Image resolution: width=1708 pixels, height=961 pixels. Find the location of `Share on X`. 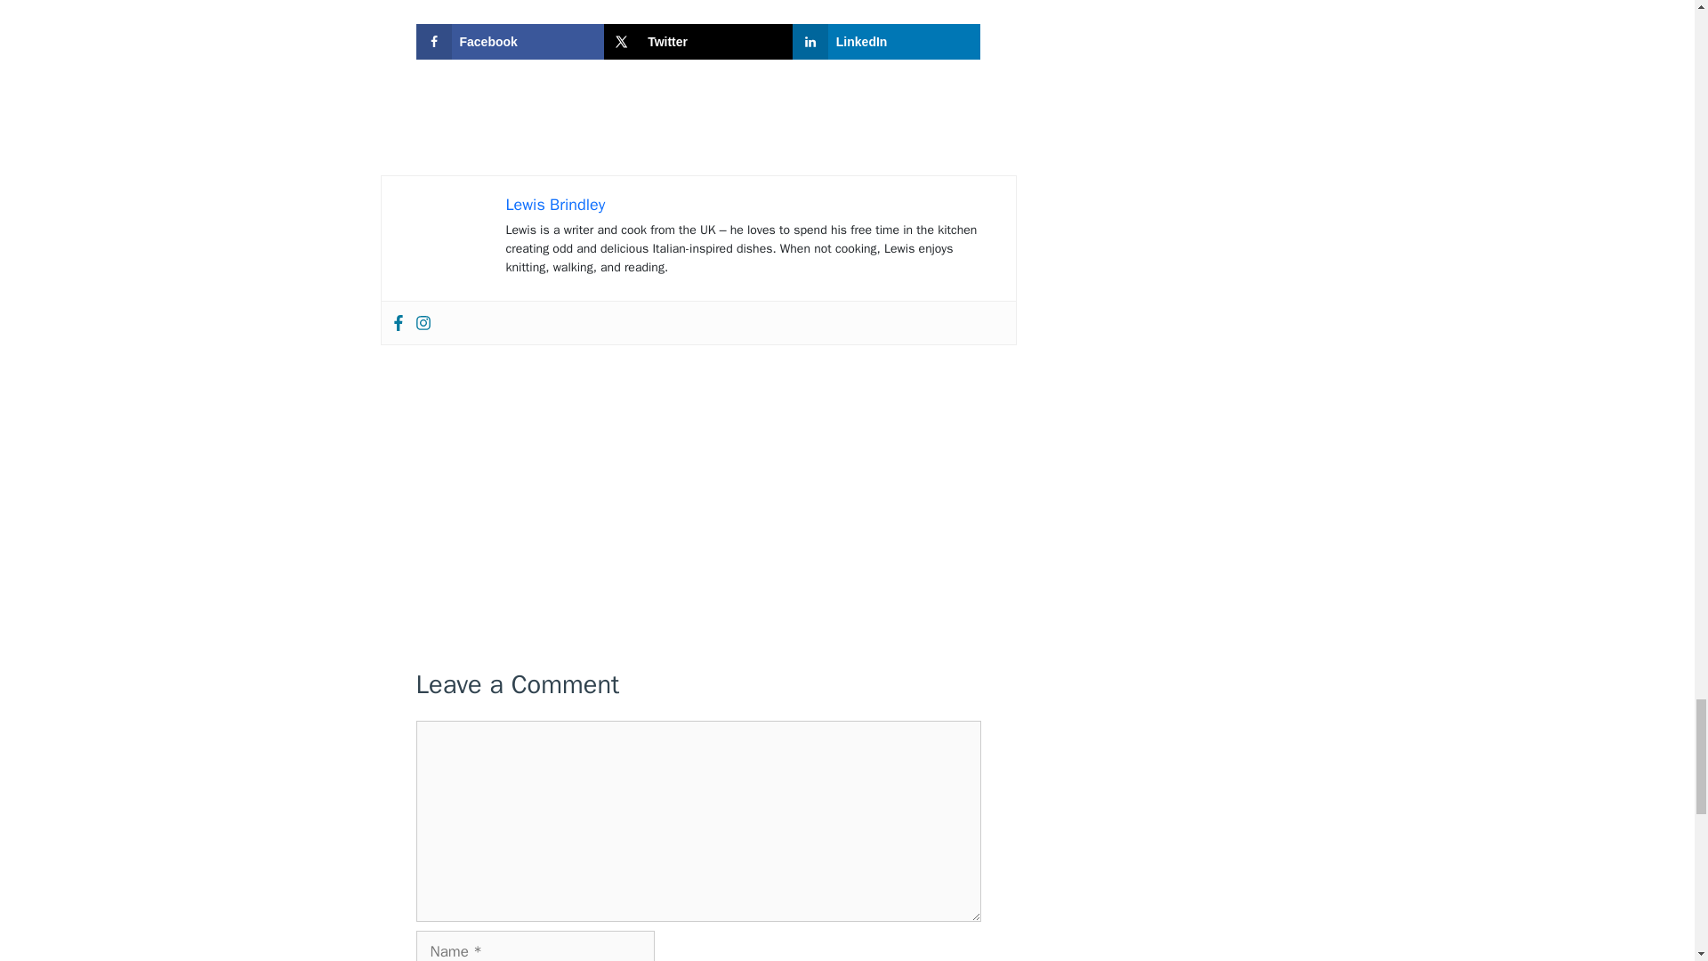

Share on X is located at coordinates (697, 41).